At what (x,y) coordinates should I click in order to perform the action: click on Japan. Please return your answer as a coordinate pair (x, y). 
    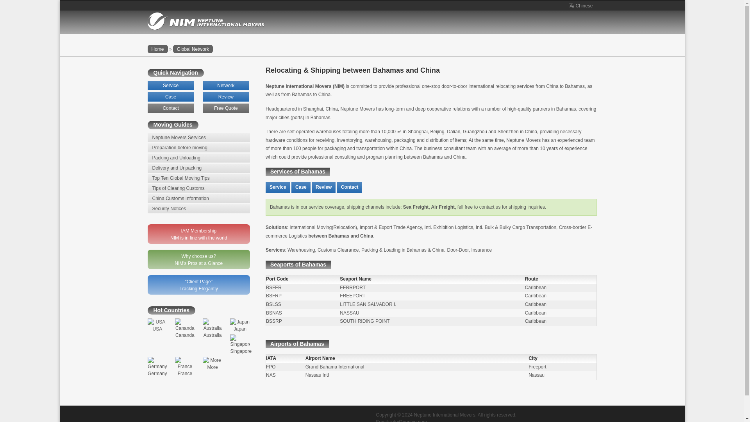
    Looking at the image, I should click on (240, 325).